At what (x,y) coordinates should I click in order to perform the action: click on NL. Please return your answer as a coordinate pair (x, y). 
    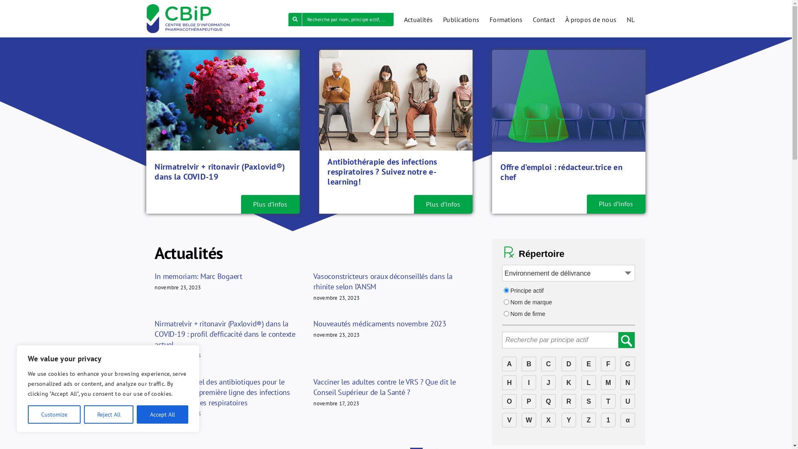
    Looking at the image, I should click on (631, 19).